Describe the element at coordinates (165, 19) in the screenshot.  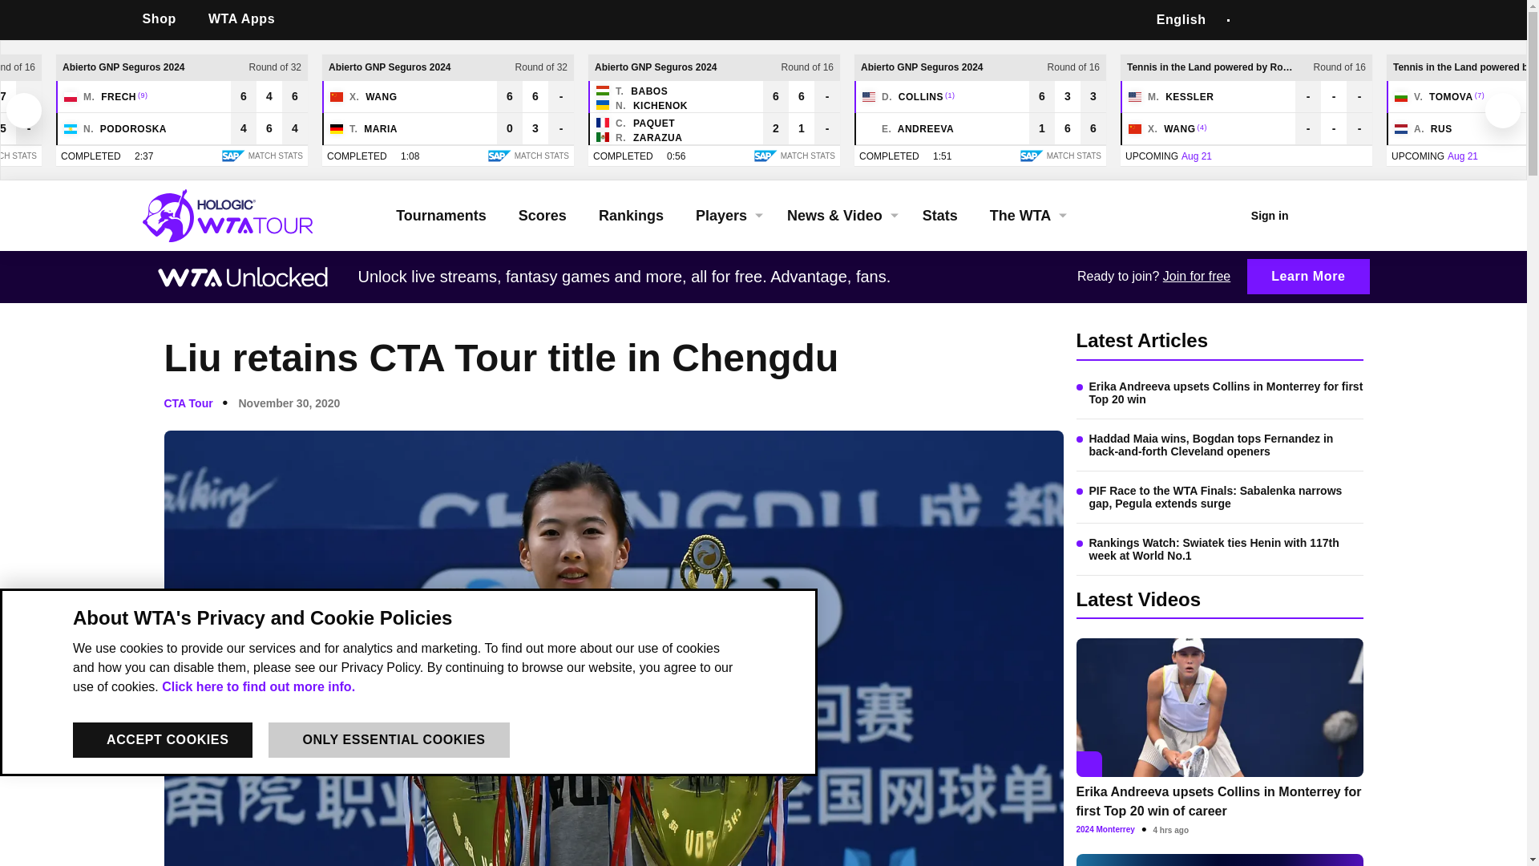
I see `Shop` at that location.